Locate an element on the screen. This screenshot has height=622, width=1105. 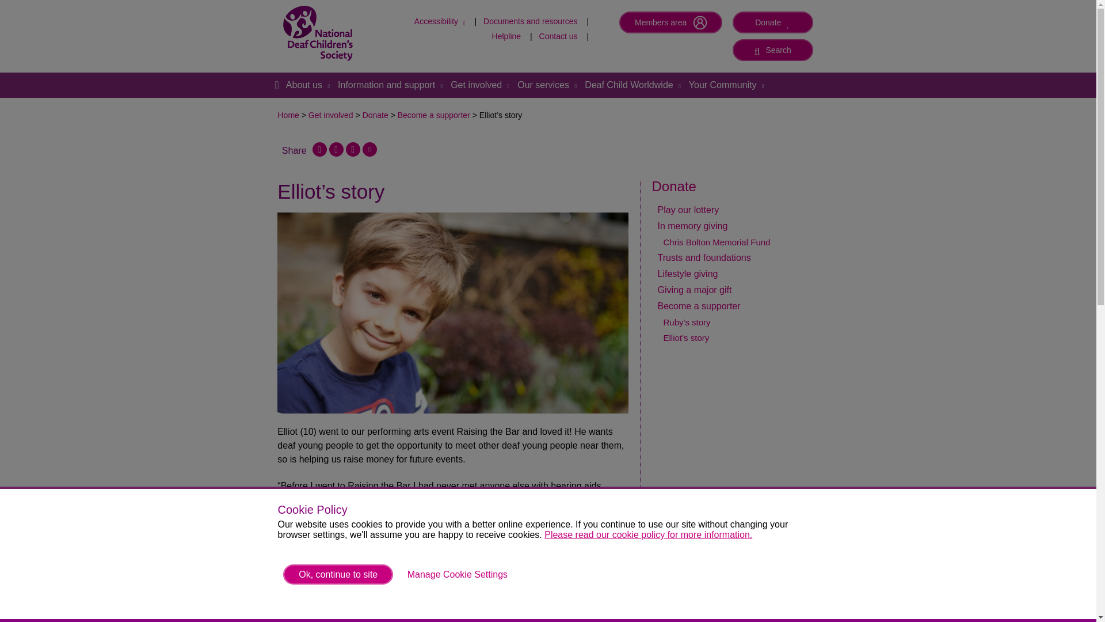
Contact us is located at coordinates (670, 22).